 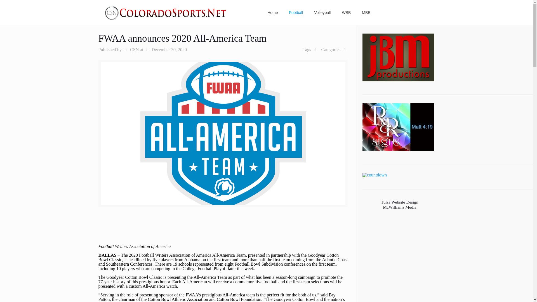 I want to click on FCA, so click(x=375, y=175).